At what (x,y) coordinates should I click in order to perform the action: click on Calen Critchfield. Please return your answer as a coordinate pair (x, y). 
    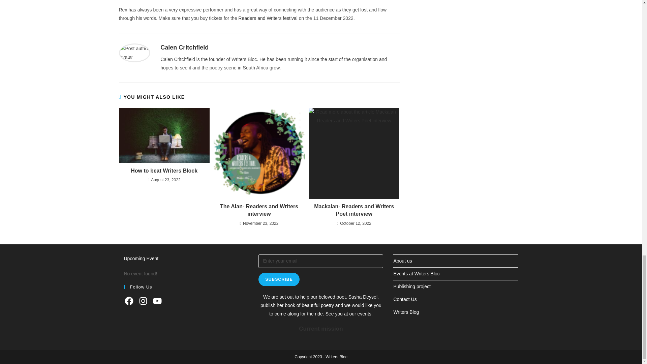
    Looking at the image, I should click on (184, 47).